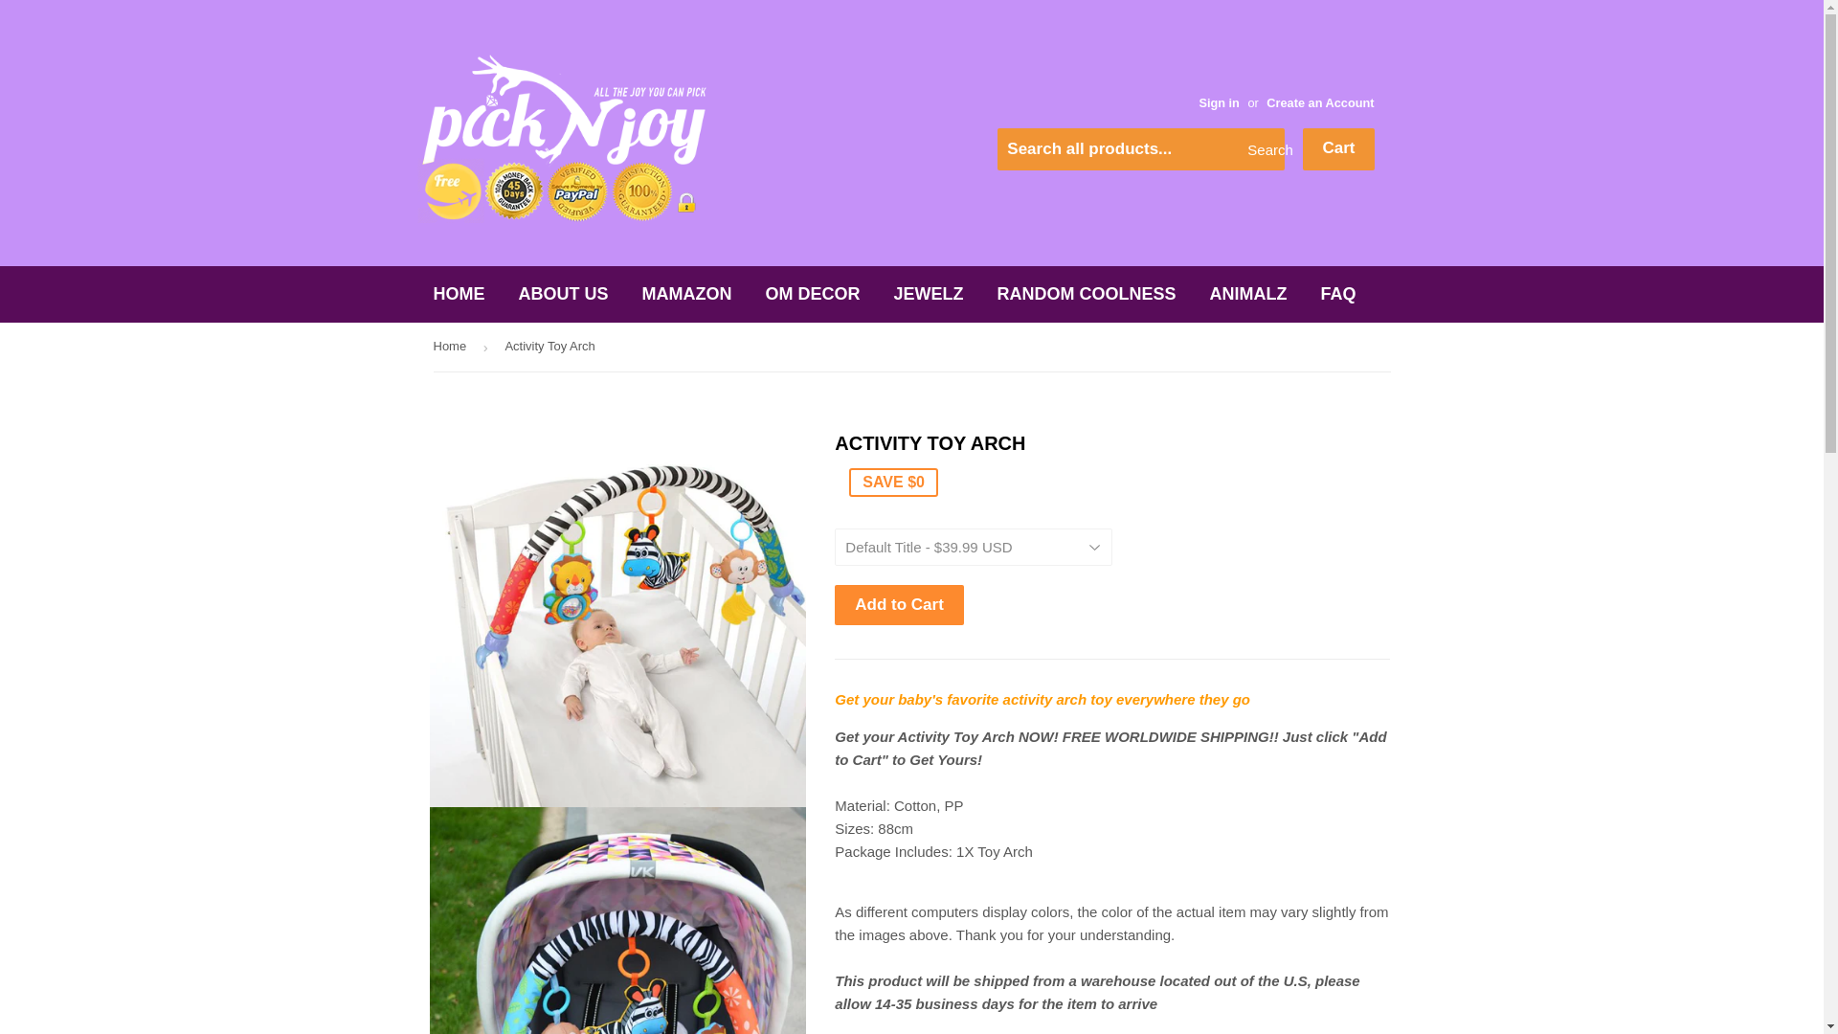 This screenshot has width=1838, height=1034. Describe the element at coordinates (813, 293) in the screenshot. I see `OM DECOR` at that location.